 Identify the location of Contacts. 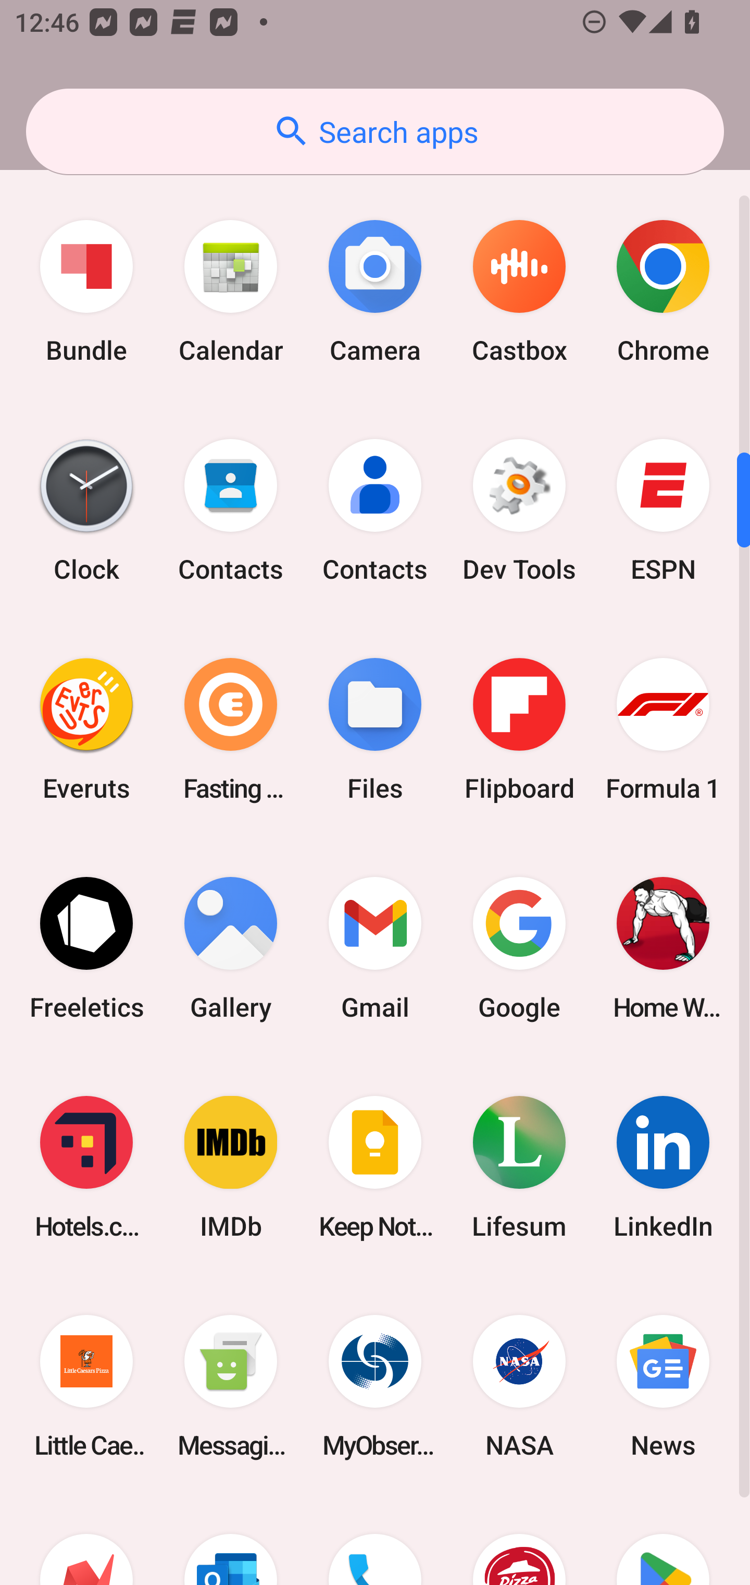
(231, 510).